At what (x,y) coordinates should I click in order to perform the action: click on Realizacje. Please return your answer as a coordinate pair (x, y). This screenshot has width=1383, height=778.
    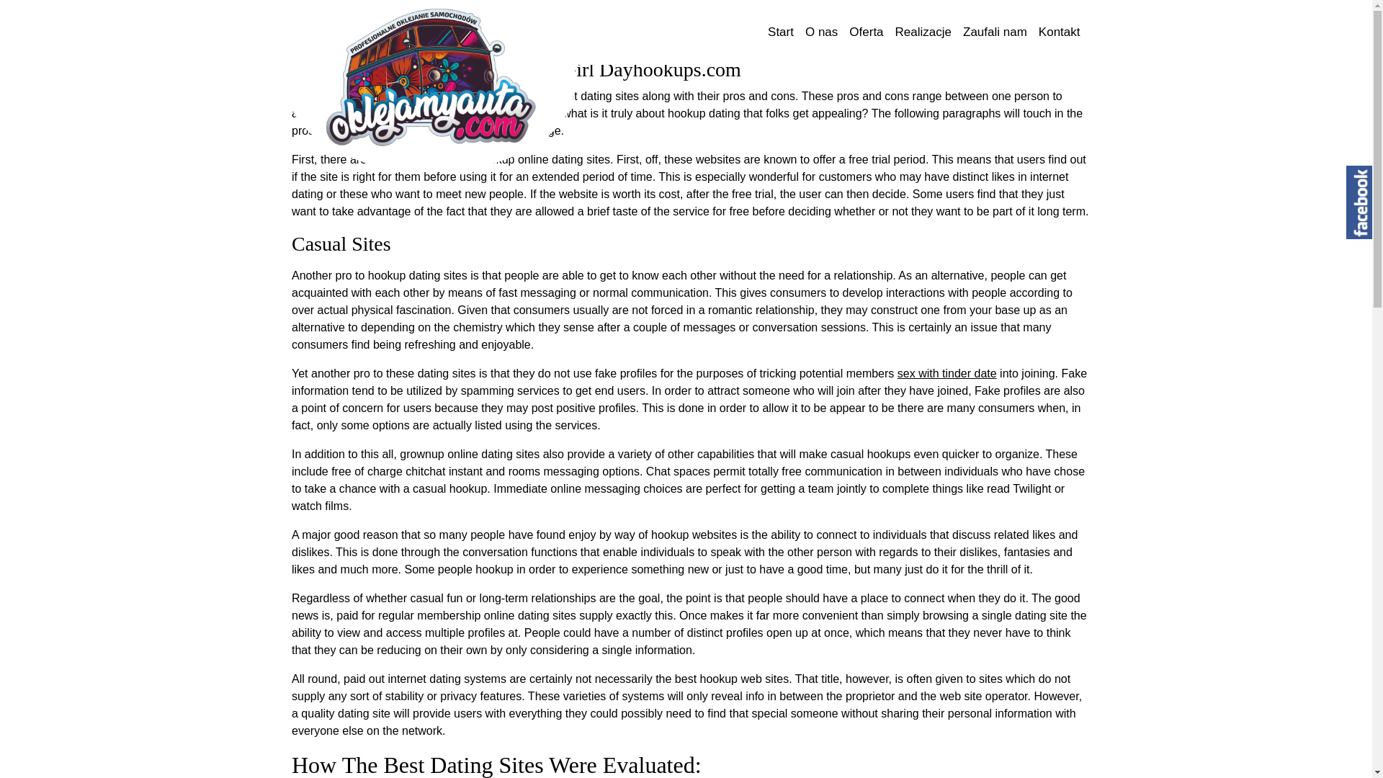
    Looking at the image, I should click on (923, 32).